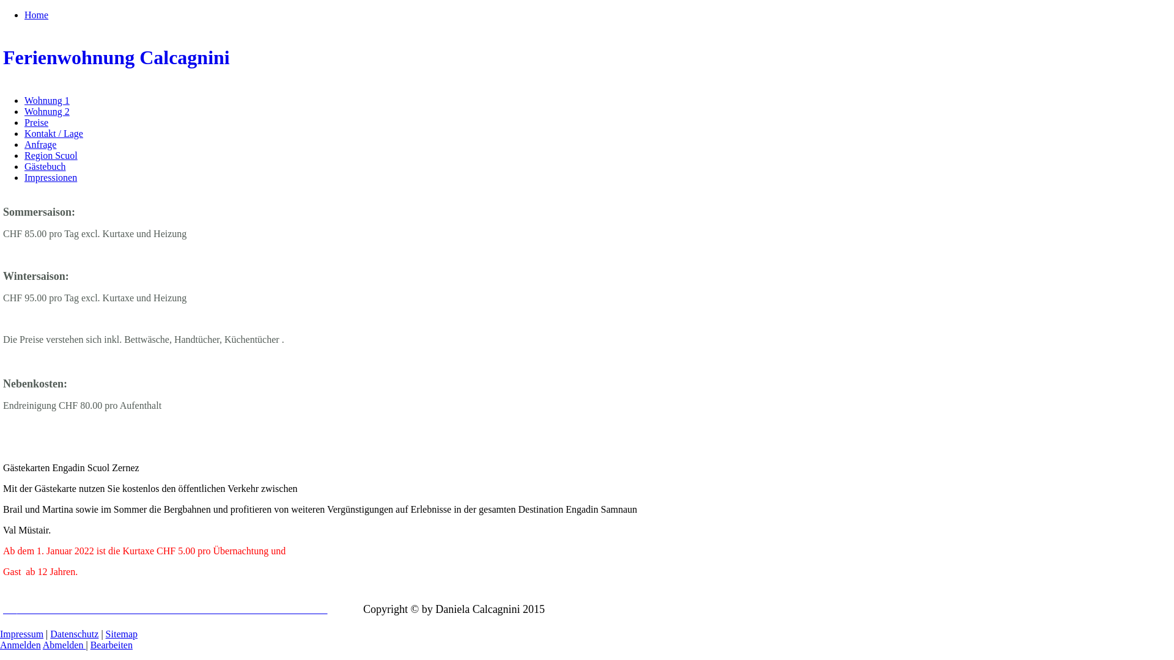  Describe the element at coordinates (37, 122) in the screenshot. I see `Preise` at that location.